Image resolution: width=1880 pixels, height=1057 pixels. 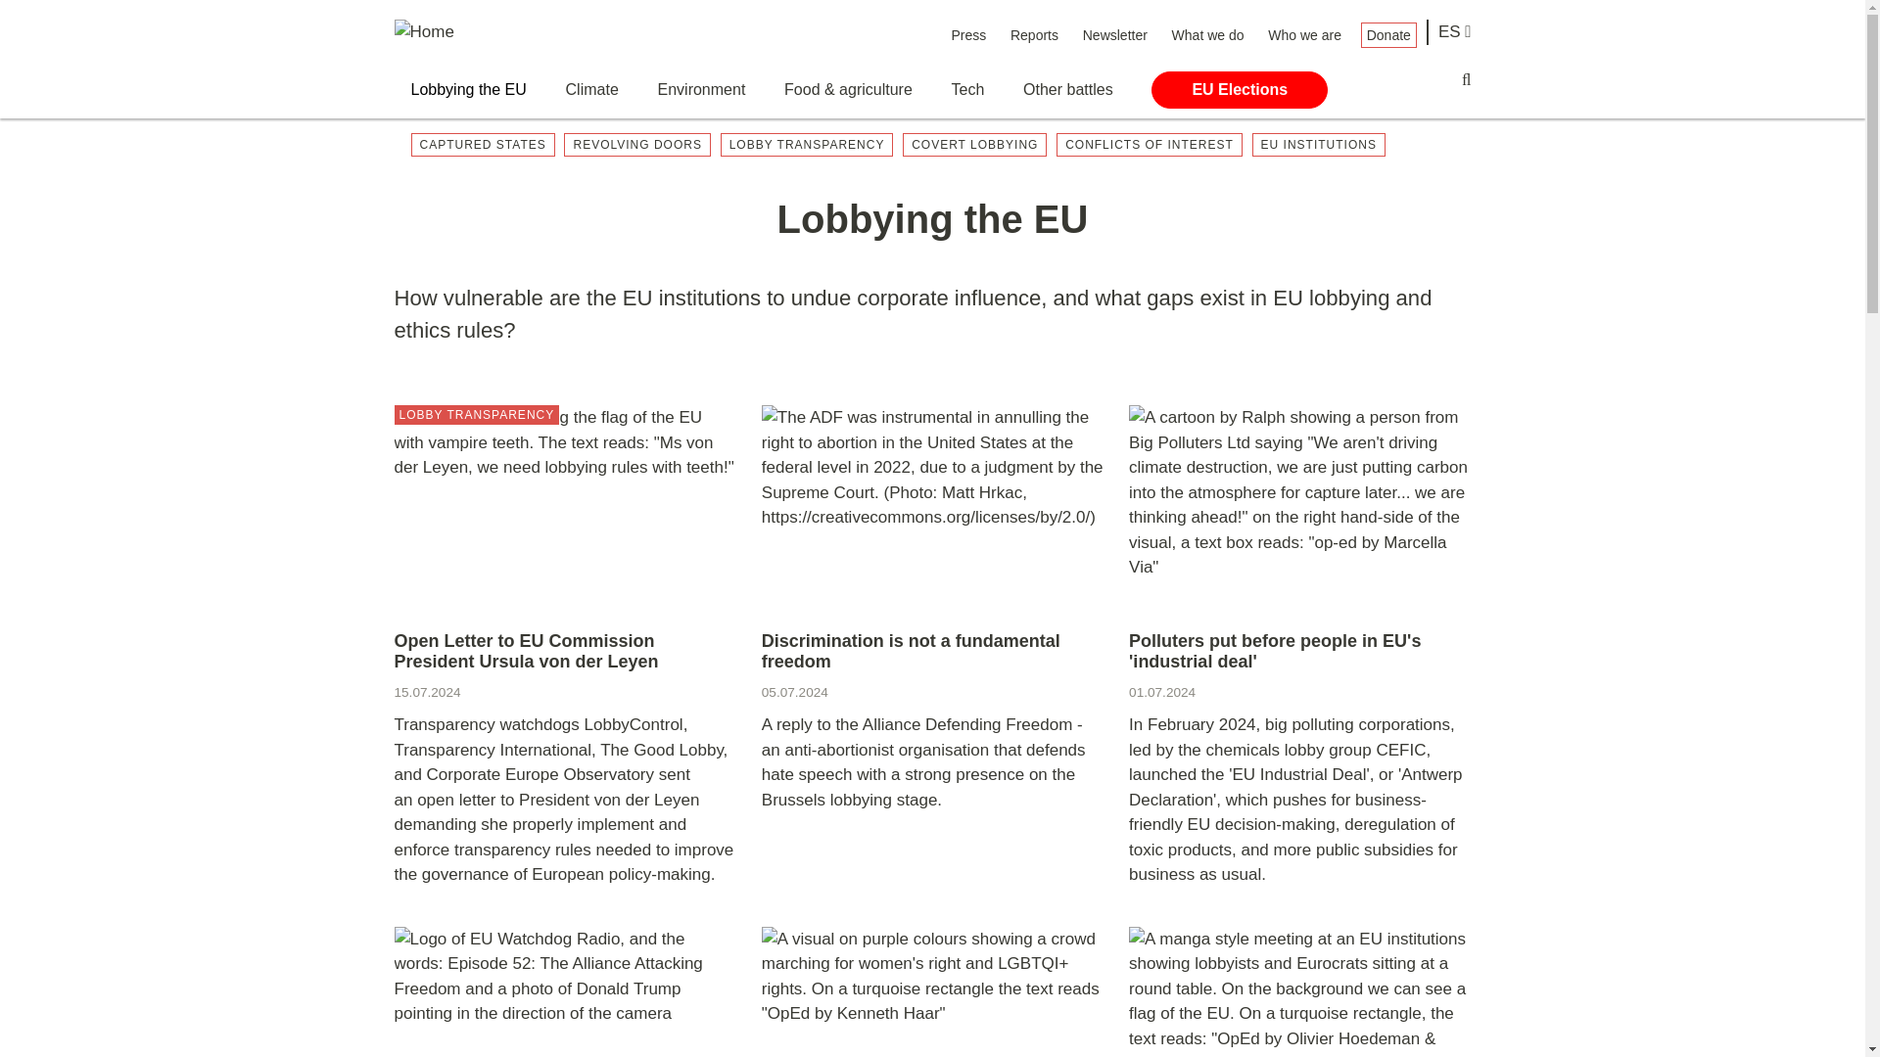 What do you see at coordinates (1114, 34) in the screenshot?
I see `Newsletter` at bounding box center [1114, 34].